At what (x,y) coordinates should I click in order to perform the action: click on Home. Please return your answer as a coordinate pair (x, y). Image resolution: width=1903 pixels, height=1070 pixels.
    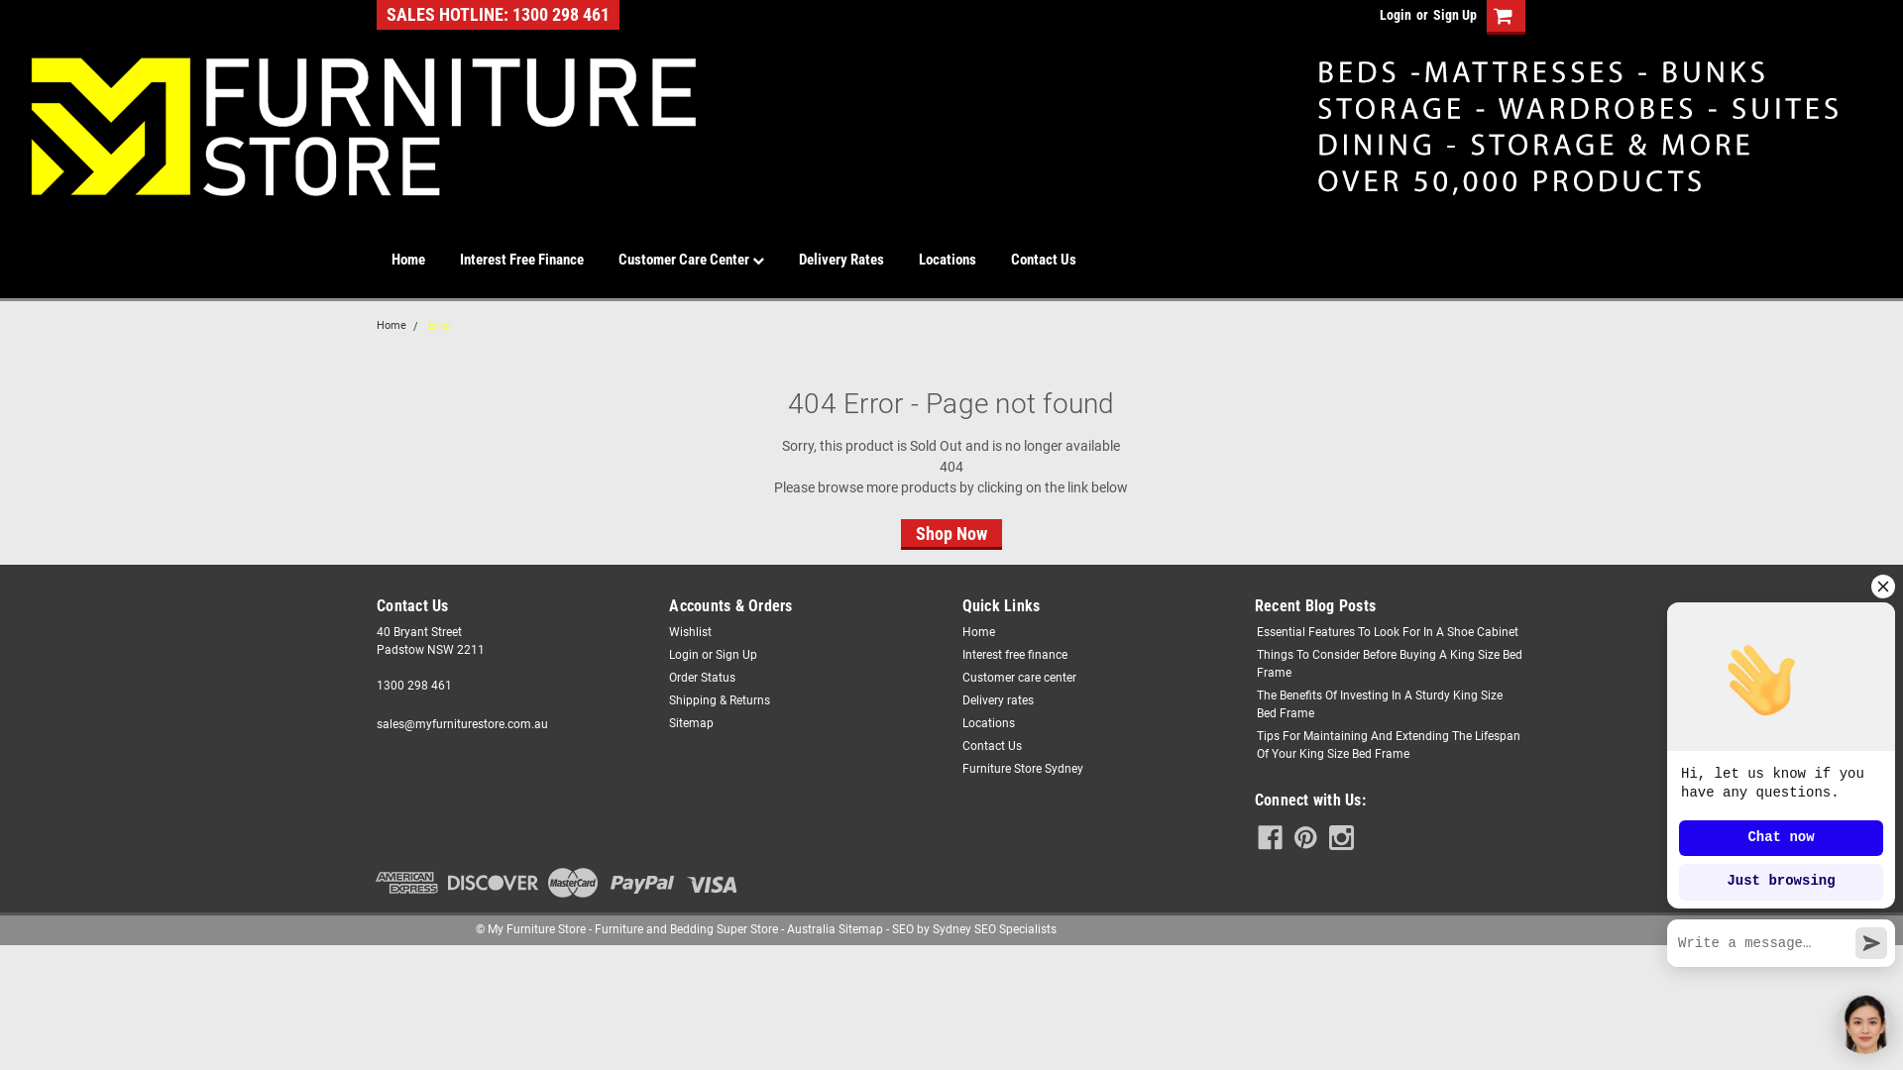
    Looking at the image, I should click on (426, 260).